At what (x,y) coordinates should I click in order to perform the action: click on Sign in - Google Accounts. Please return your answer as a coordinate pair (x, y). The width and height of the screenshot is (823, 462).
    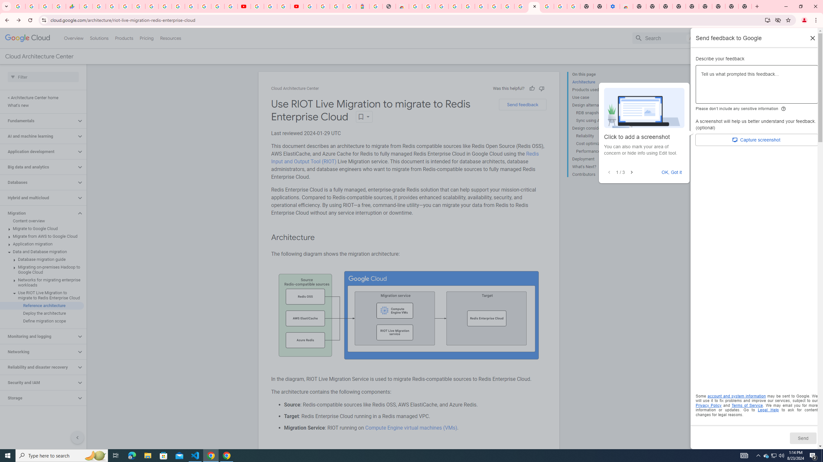
    Looking at the image, I should click on (467, 6).